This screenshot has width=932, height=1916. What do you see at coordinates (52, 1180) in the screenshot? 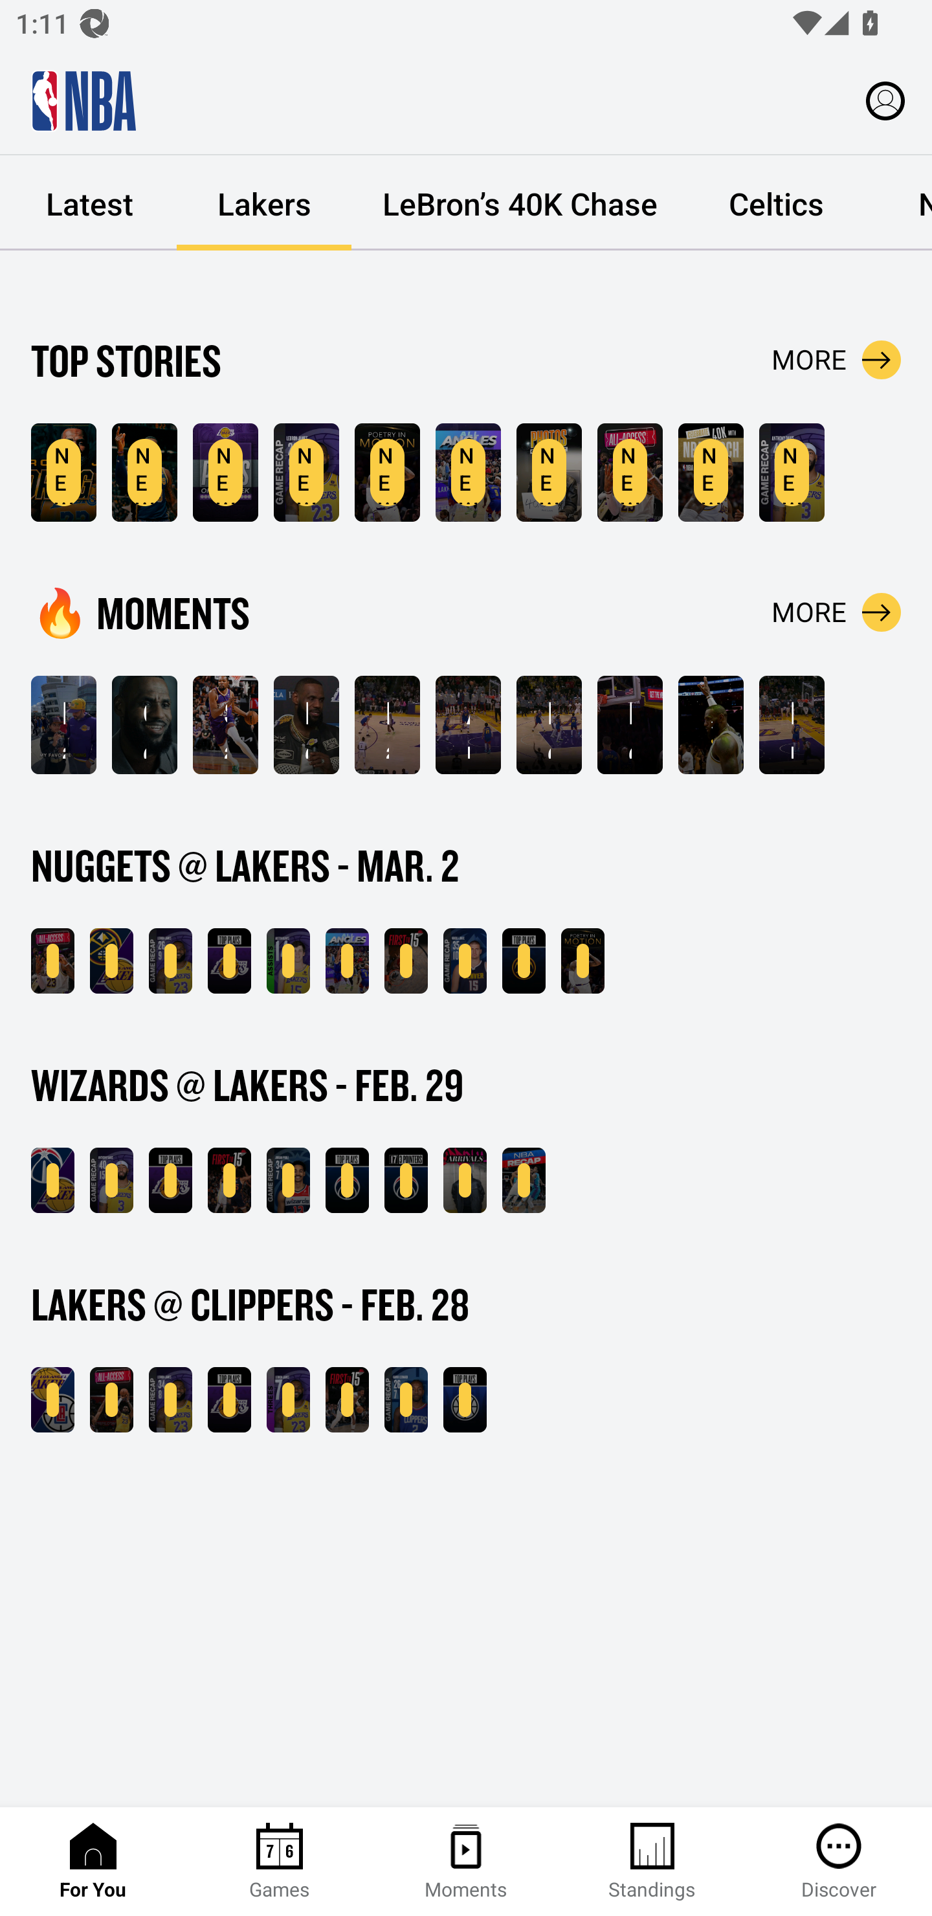
I see `NEW LAL 134, WAS 131 - Feb 29` at bounding box center [52, 1180].